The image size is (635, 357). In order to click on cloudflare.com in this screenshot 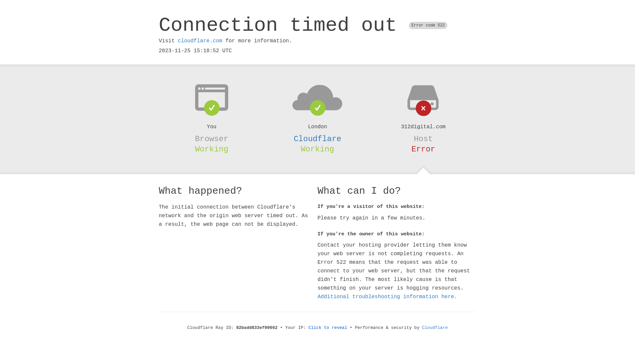, I will do `click(200, 41)`.